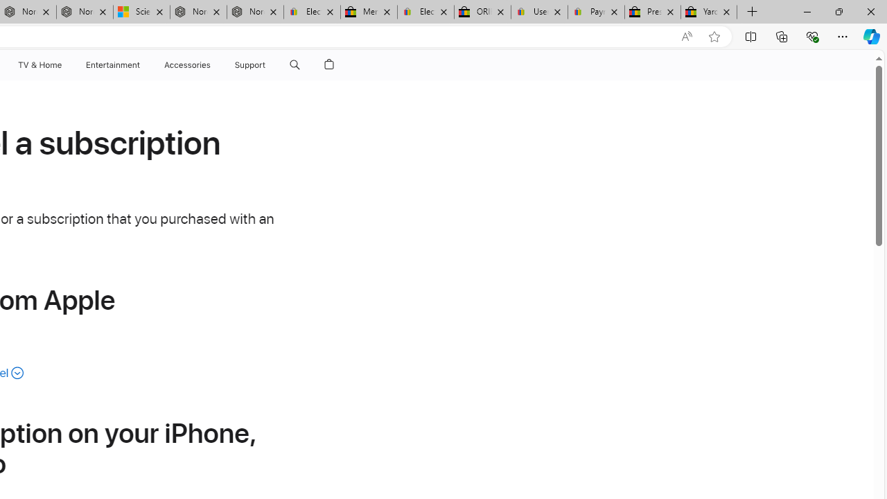 This screenshot has height=499, width=887. I want to click on Press Room - eBay Inc., so click(653, 12).